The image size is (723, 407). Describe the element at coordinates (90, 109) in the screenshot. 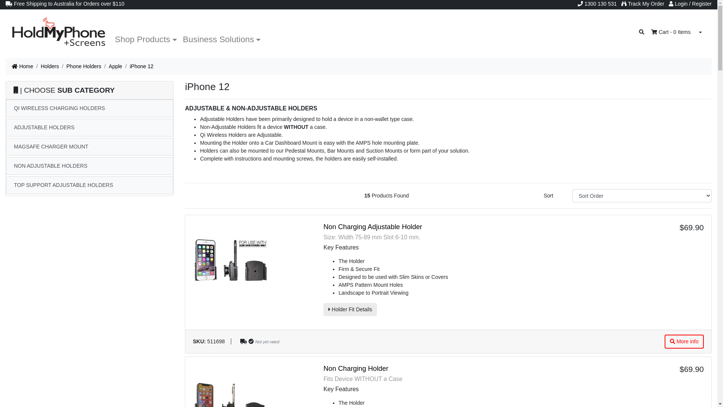

I see `QI WIRELESS CHARGING HOLDERS` at that location.